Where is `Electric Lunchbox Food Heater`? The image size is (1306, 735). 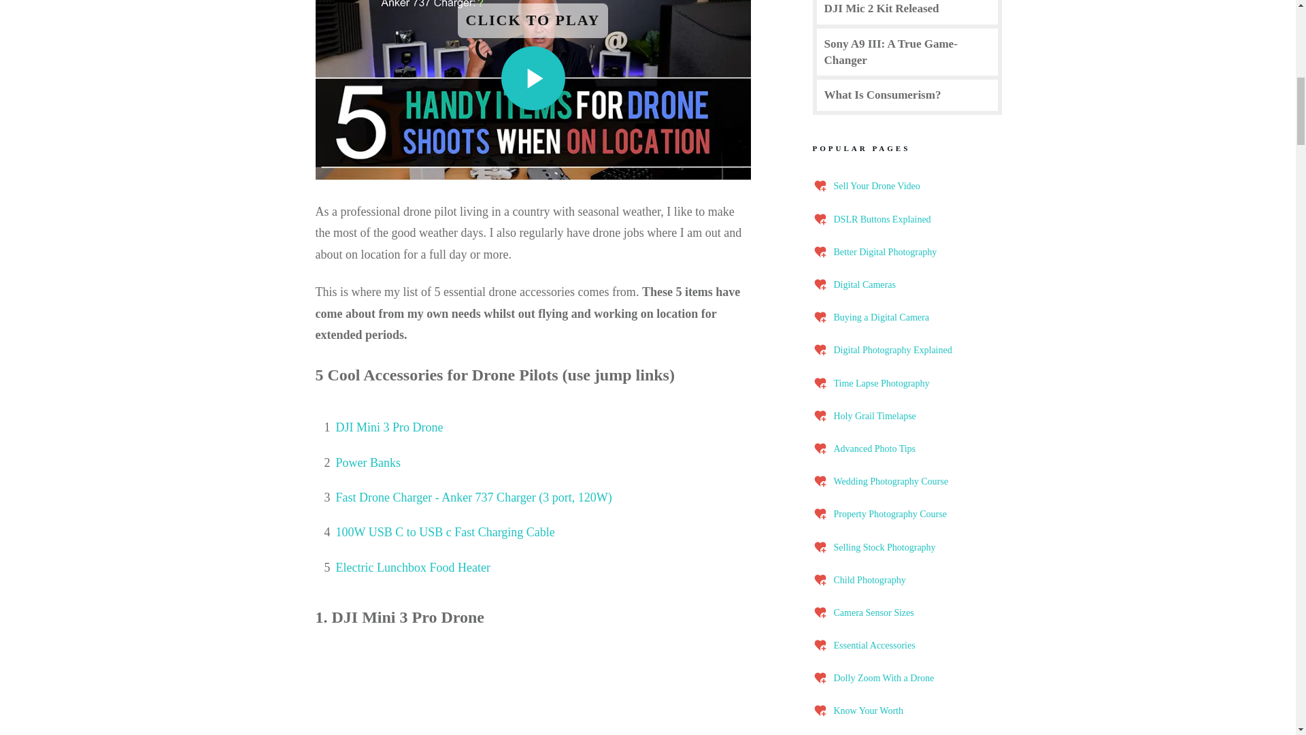 Electric Lunchbox Food Heater is located at coordinates (413, 568).